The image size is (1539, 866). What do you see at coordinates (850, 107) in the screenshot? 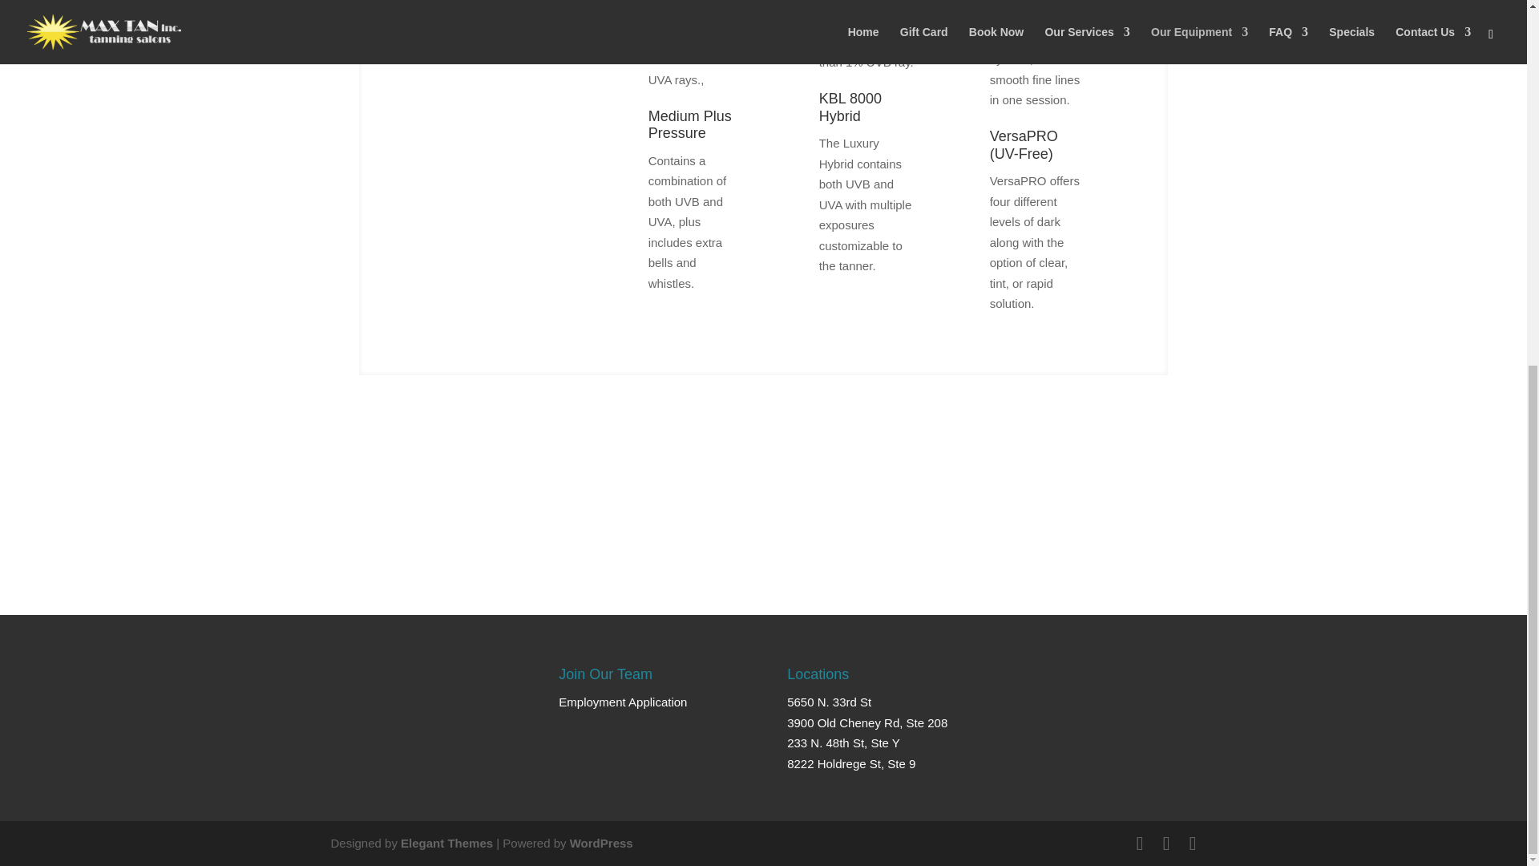
I see `KBL 8000 Hybrid` at bounding box center [850, 107].